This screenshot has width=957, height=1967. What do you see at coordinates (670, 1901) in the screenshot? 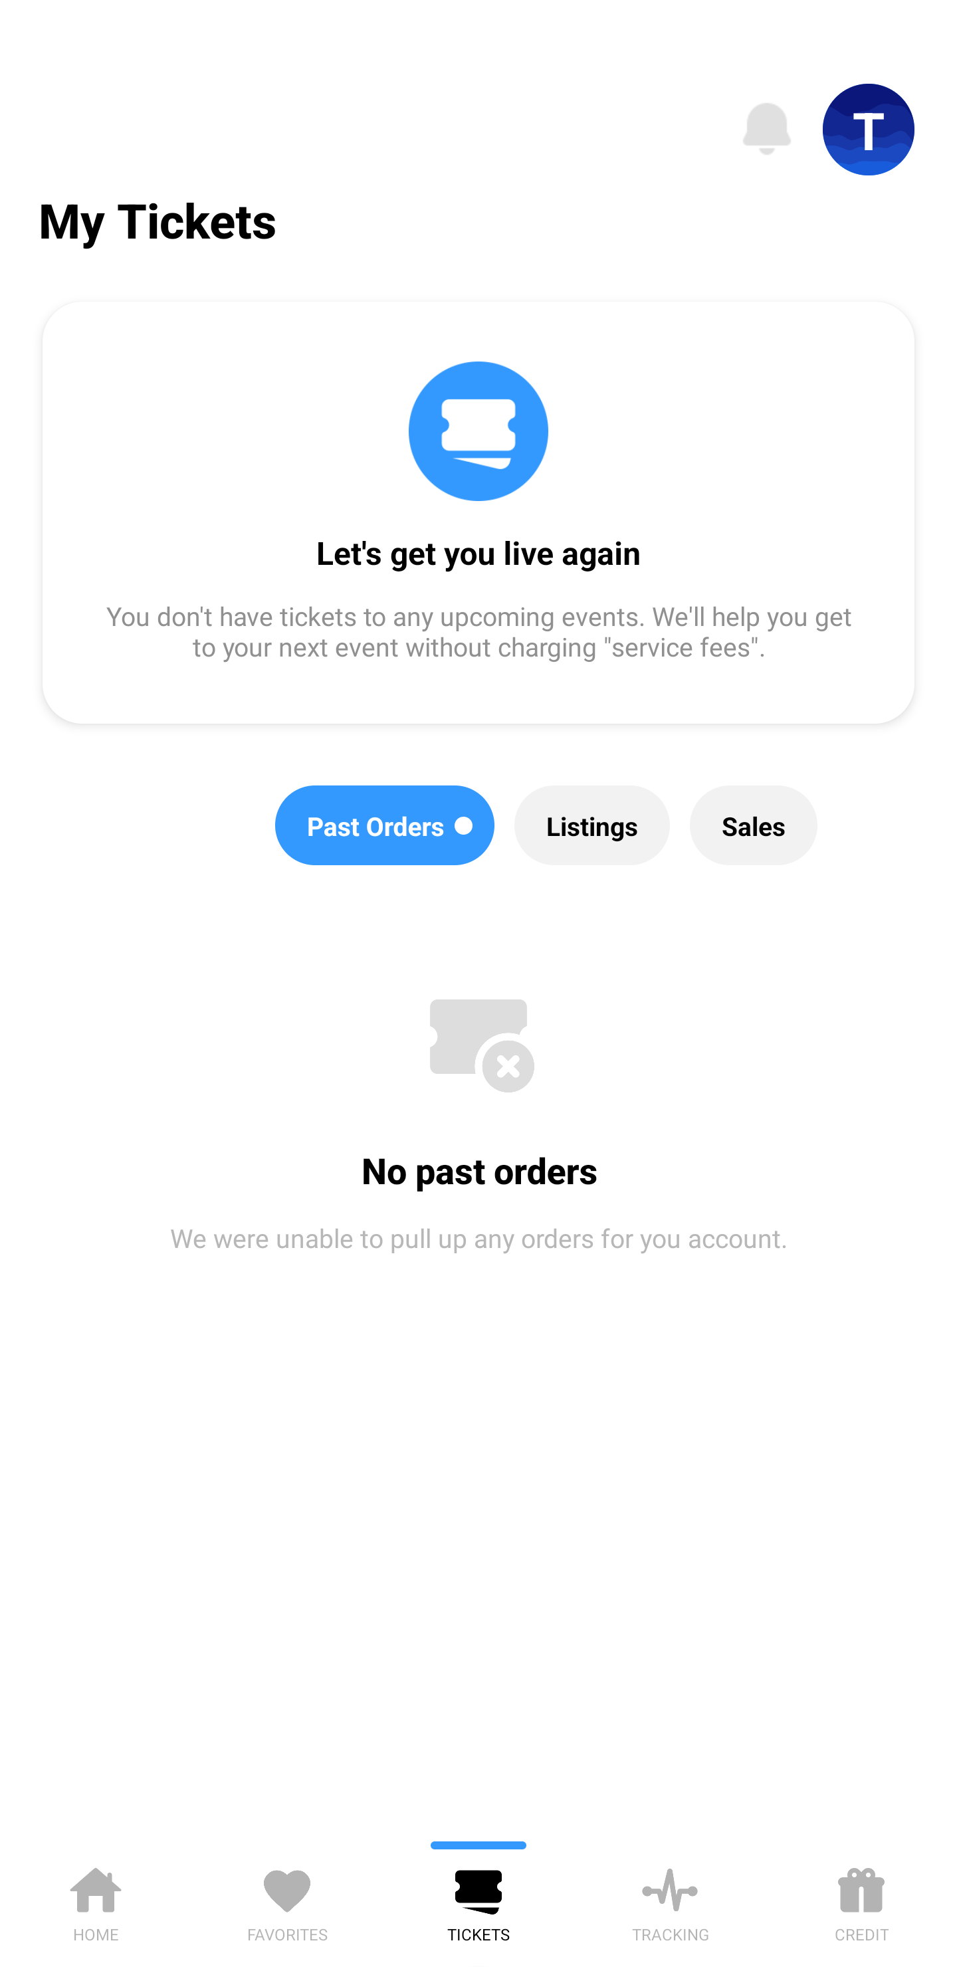
I see `TRACKING` at bounding box center [670, 1901].